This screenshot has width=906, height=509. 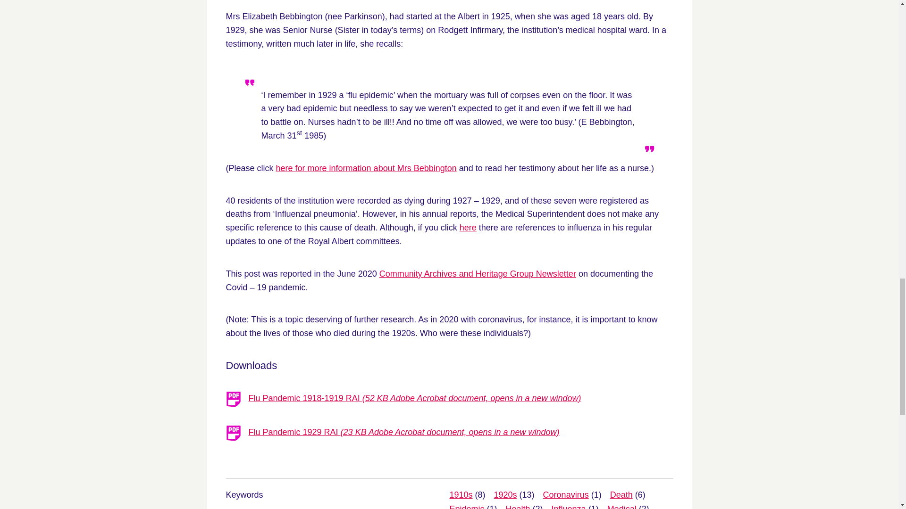 What do you see at coordinates (366, 168) in the screenshot?
I see `here for more information about Mrs Bebbington` at bounding box center [366, 168].